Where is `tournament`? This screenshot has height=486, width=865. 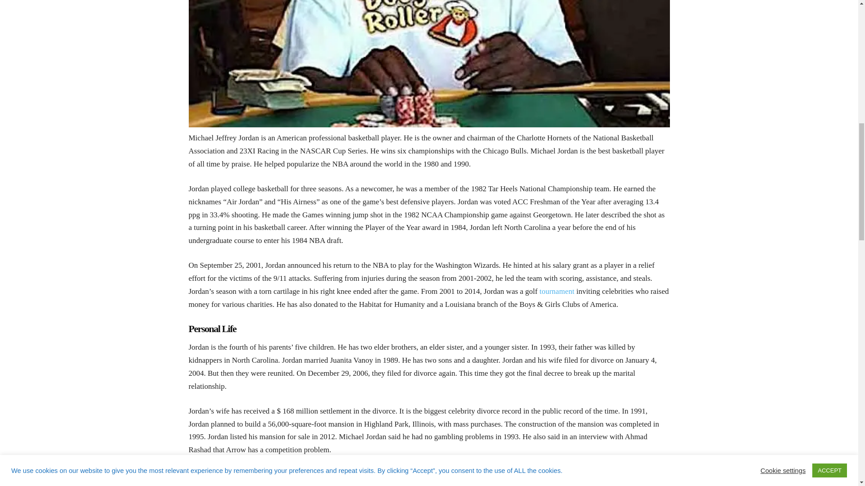 tournament is located at coordinates (556, 291).